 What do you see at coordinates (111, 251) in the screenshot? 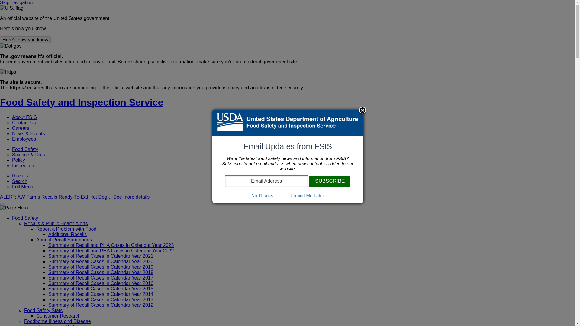
I see `Summary of Recall and PHA Cases in Calendar Year 2022` at bounding box center [111, 251].